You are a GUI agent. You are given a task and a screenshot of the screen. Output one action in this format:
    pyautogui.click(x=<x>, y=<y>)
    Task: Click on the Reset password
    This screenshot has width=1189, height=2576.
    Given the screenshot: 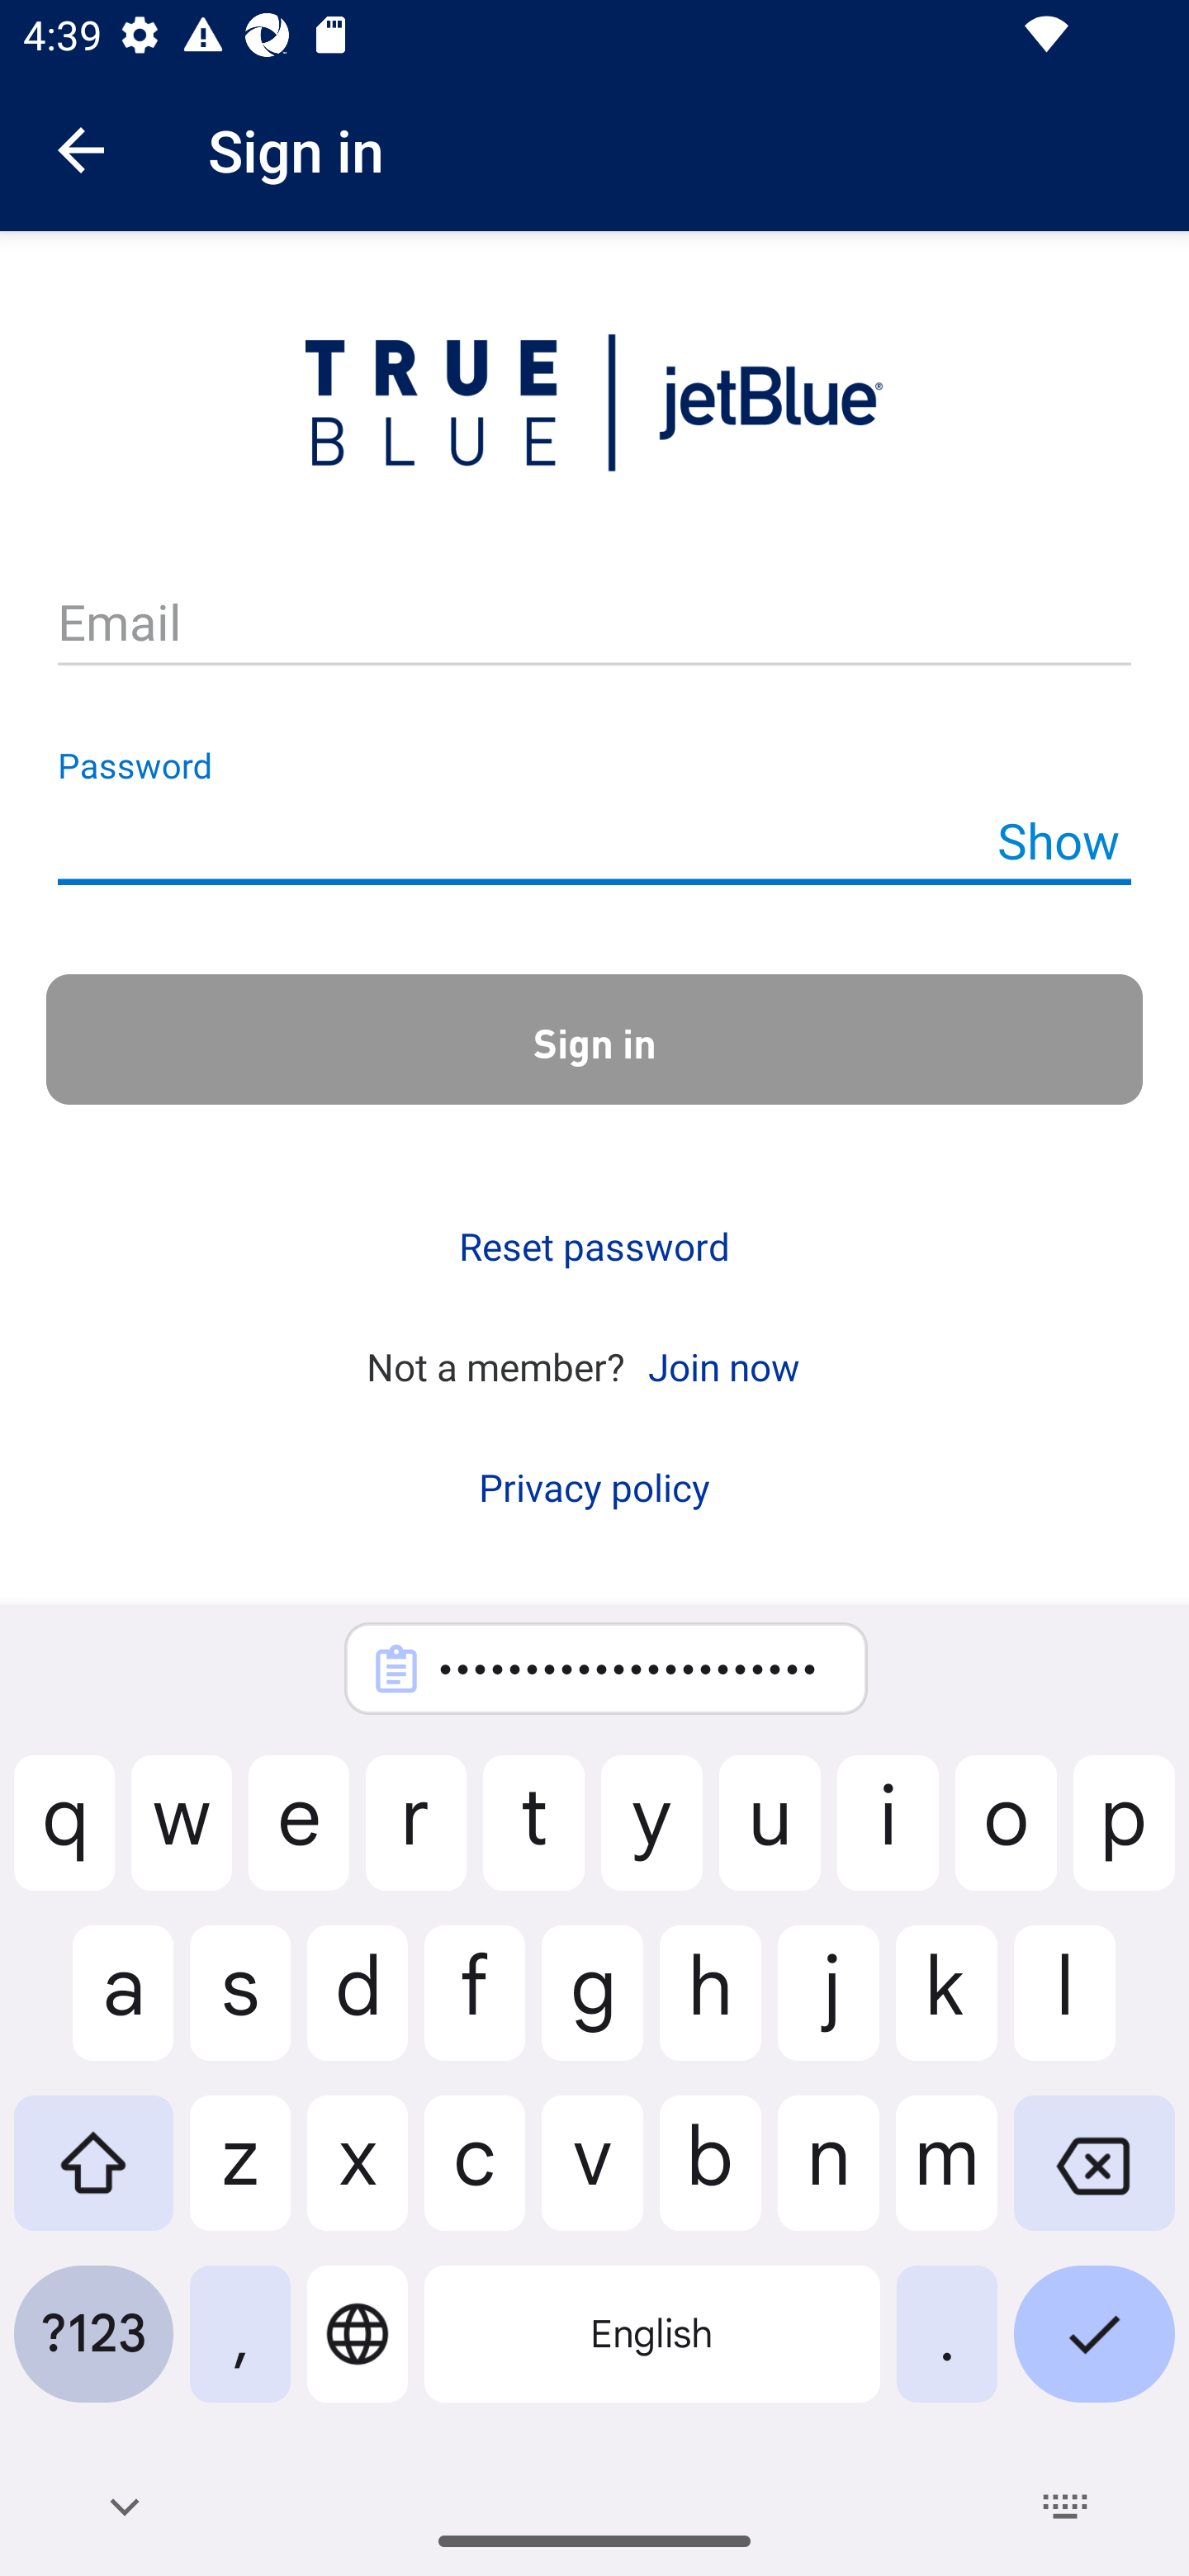 What is the action you would take?
    pyautogui.click(x=594, y=1247)
    